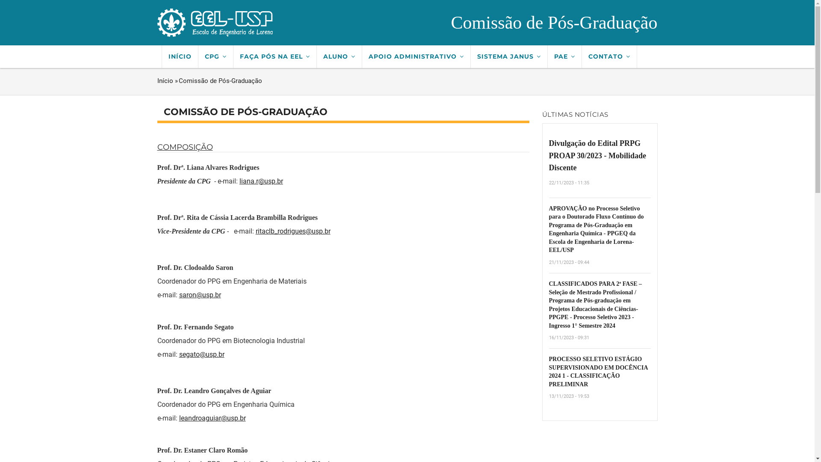  Describe the element at coordinates (416, 56) in the screenshot. I see `APOIO ADMINISTRATIVO` at that location.